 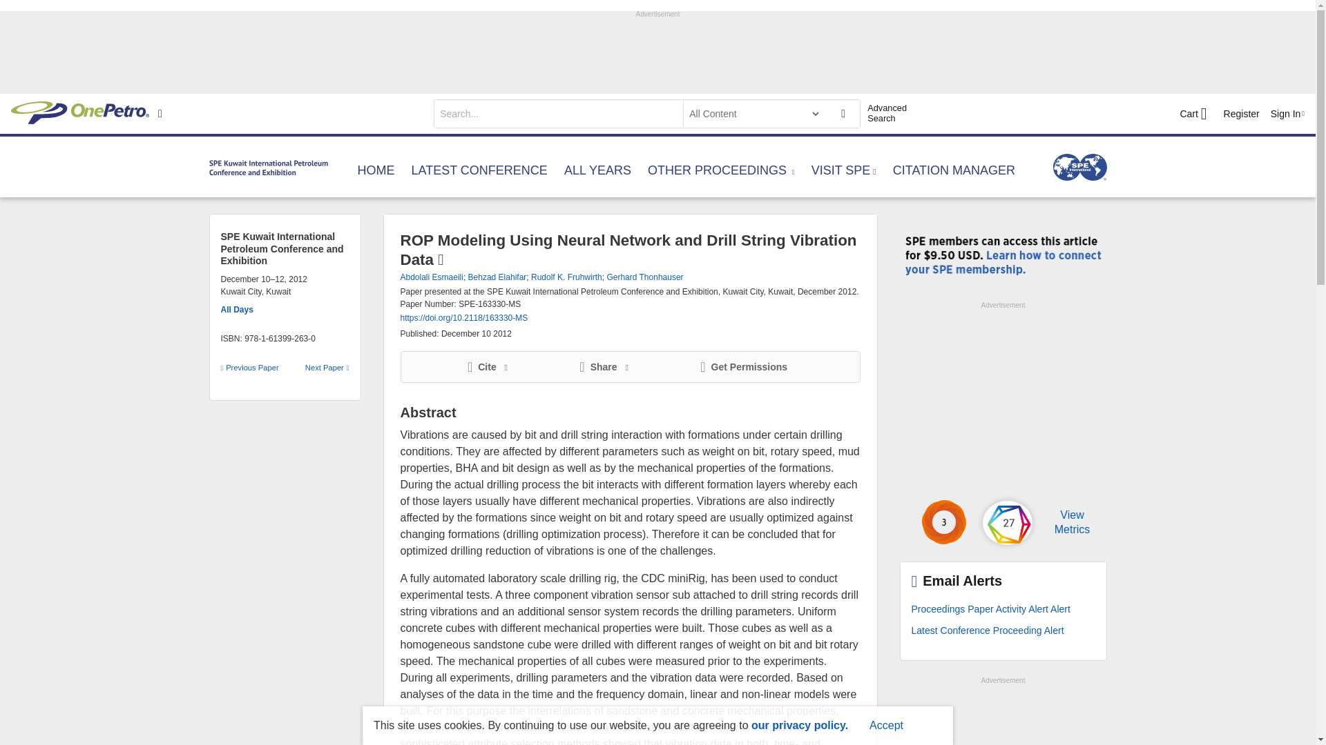 I want to click on Register, so click(x=1242, y=113).